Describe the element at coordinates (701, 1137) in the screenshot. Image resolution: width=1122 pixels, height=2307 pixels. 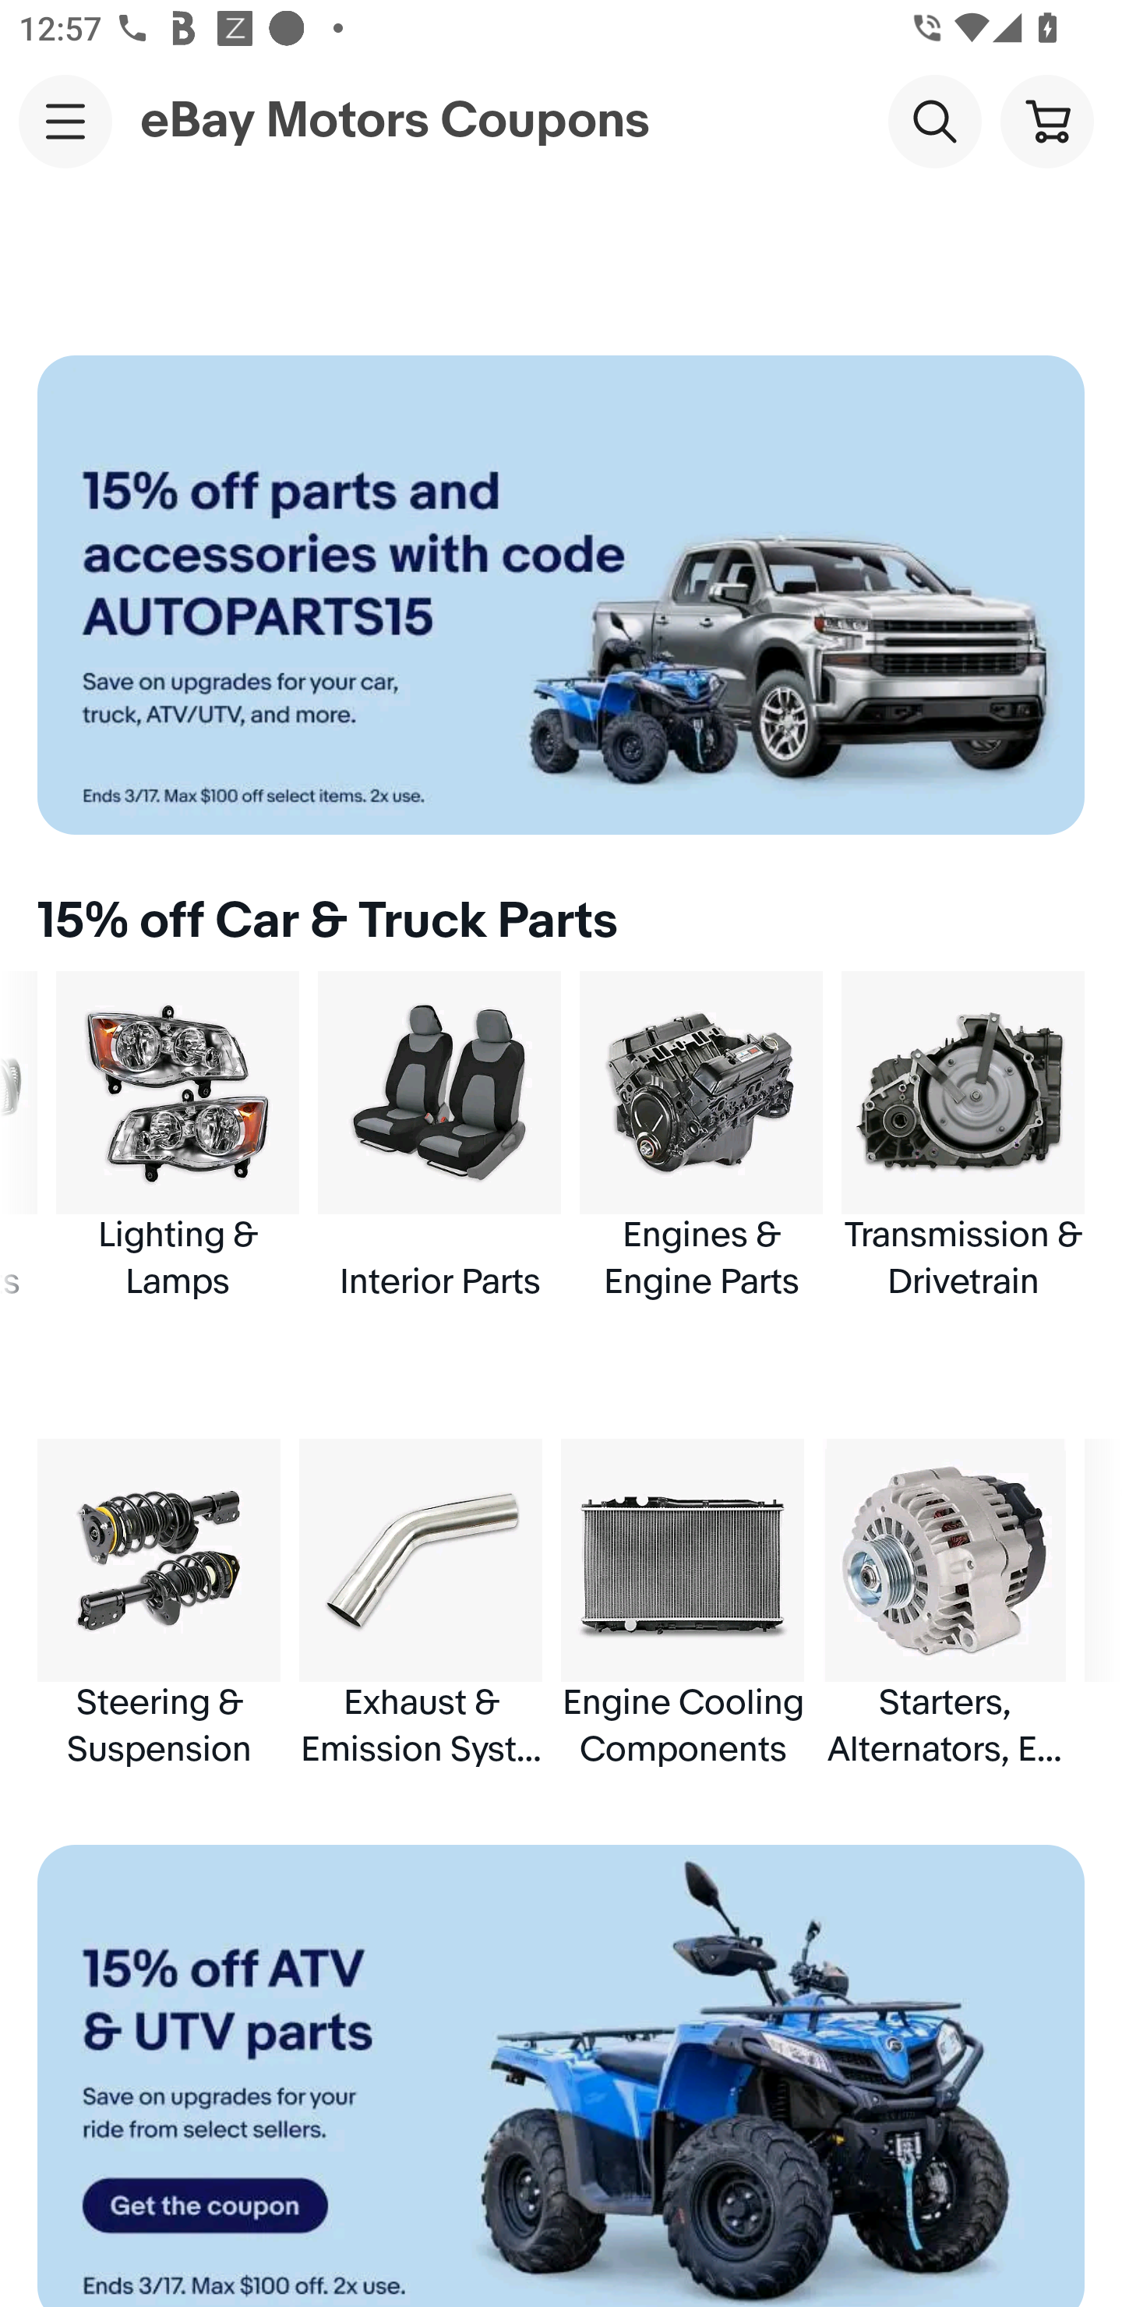
I see `Engines & Engine Parts` at that location.